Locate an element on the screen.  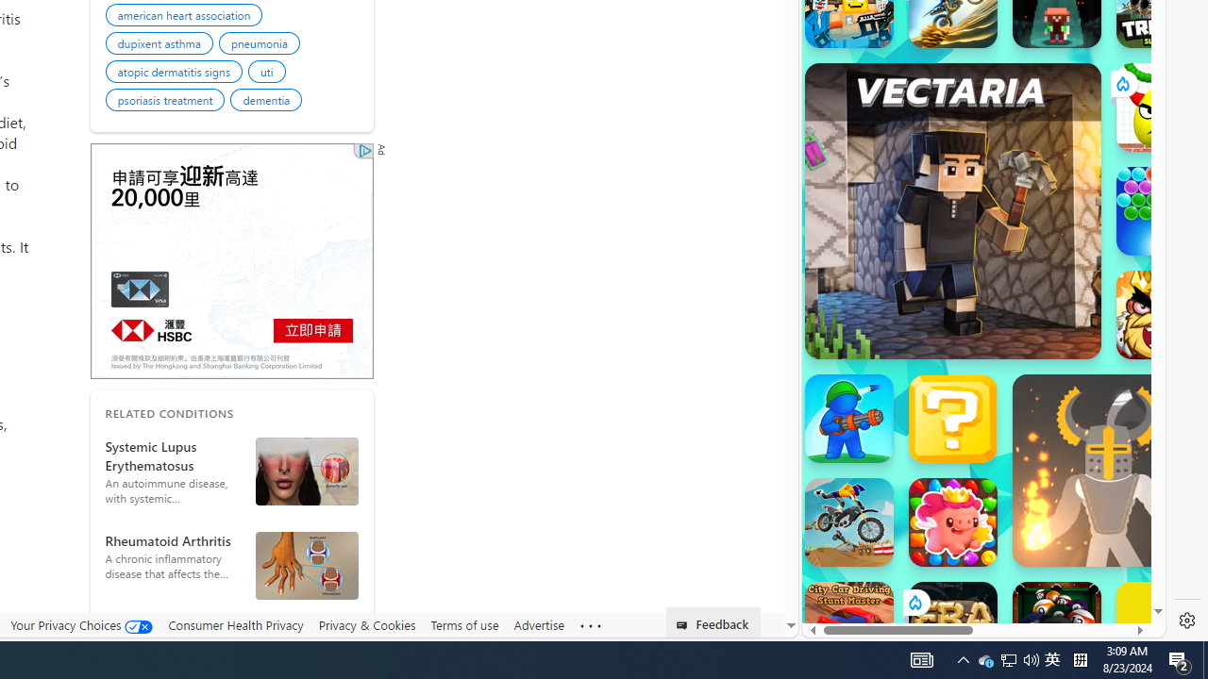
Bubble Shooter Bubble Shooter is located at coordinates (1161, 211).